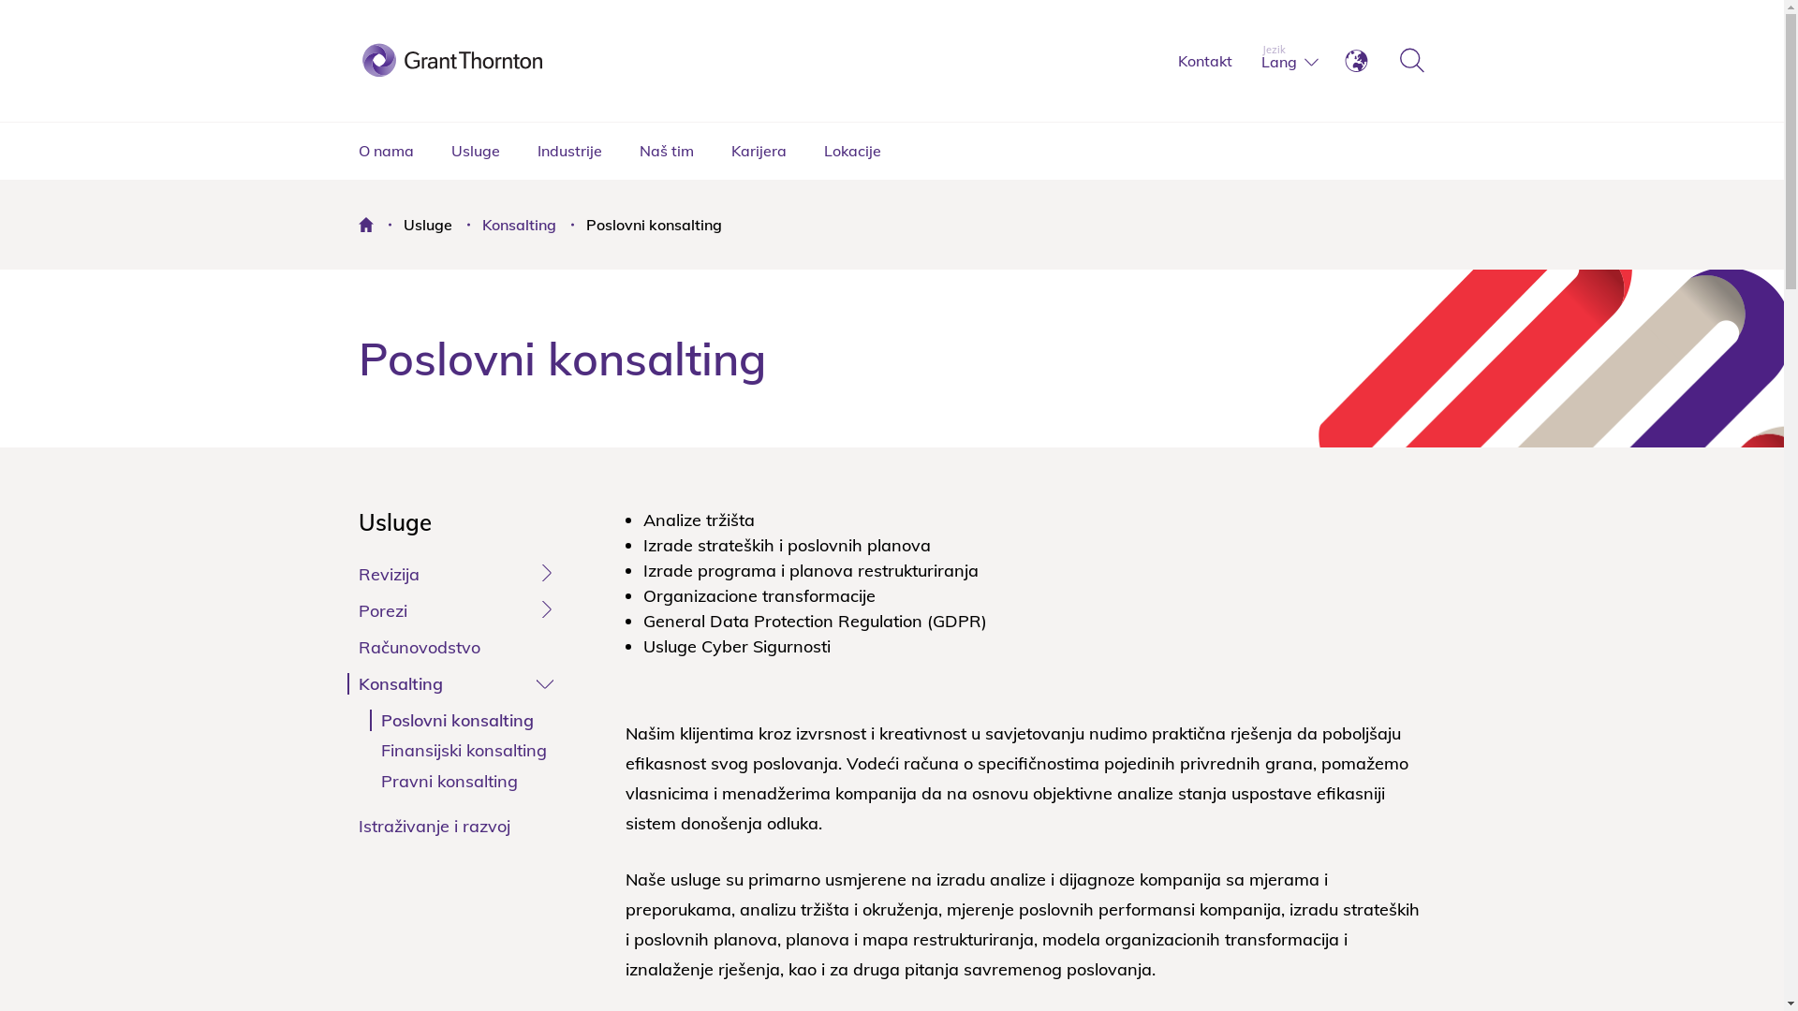  I want to click on Finansijski konsalting, so click(463, 751).